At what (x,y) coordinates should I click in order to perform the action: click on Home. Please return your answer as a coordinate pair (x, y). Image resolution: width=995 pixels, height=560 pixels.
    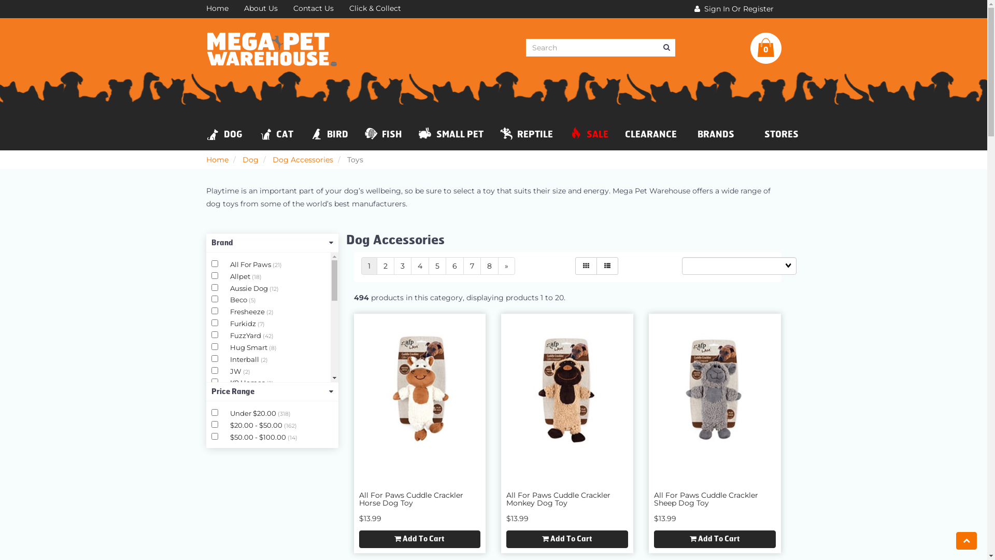
    Looking at the image, I should click on (218, 160).